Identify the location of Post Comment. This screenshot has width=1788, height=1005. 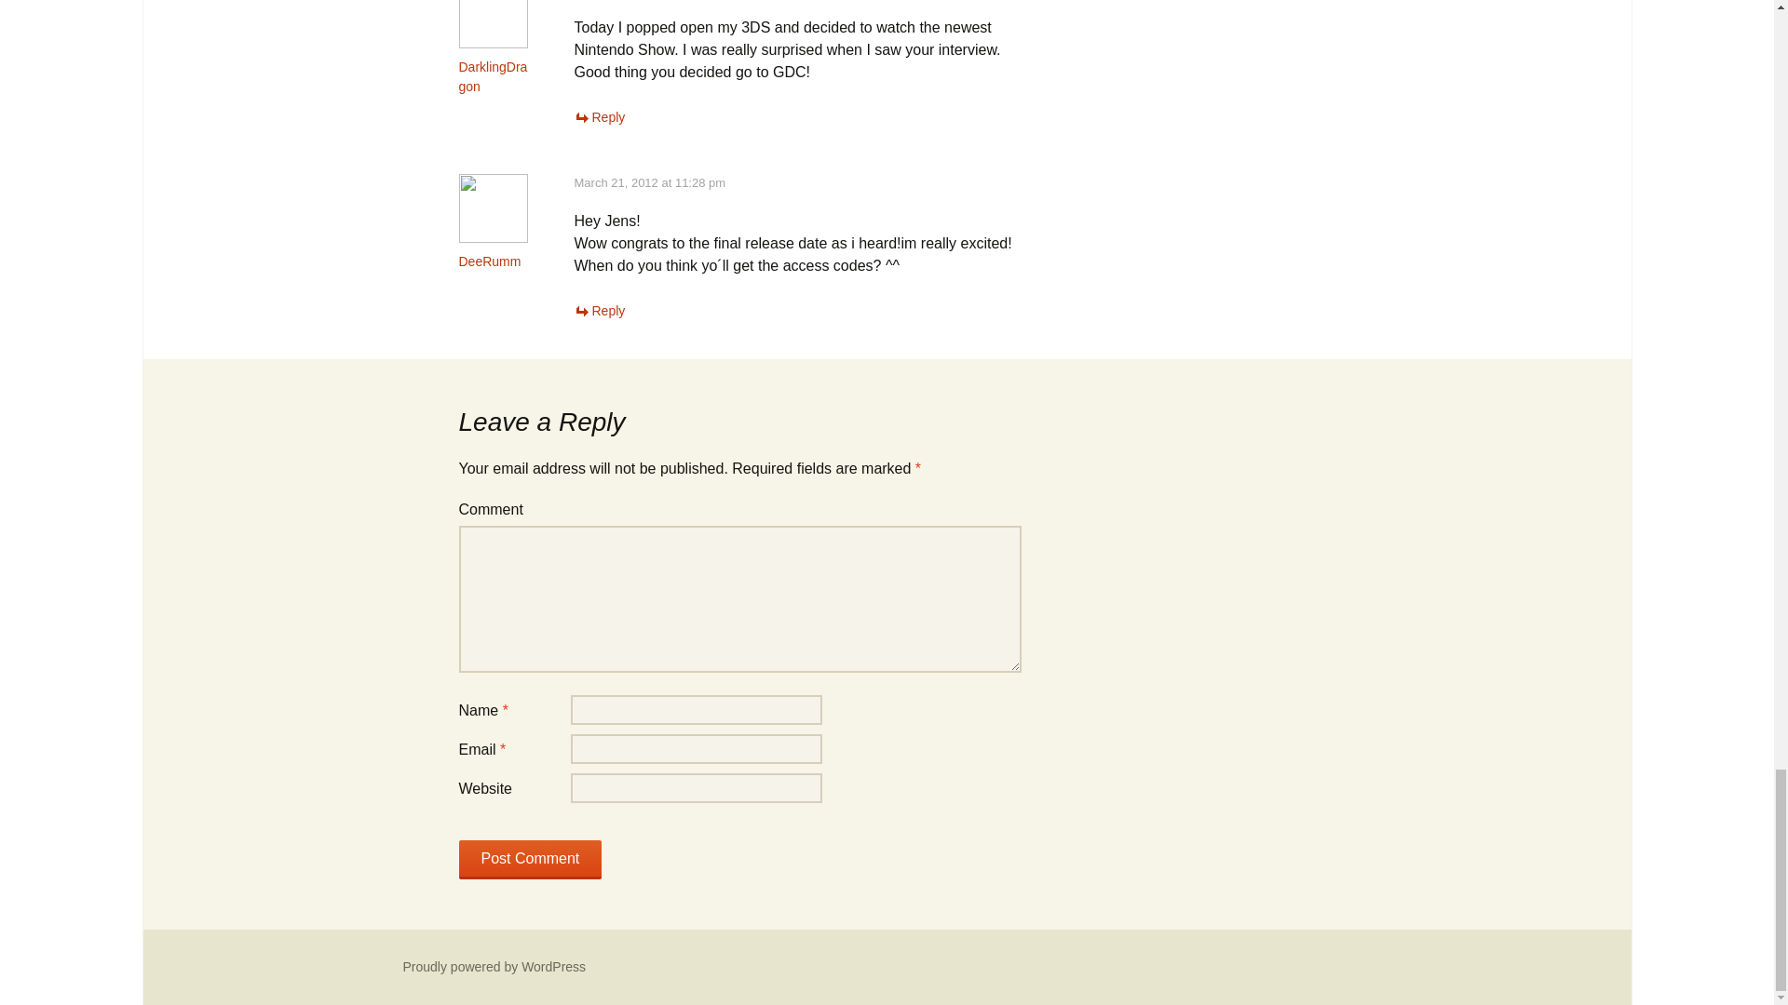
(529, 860).